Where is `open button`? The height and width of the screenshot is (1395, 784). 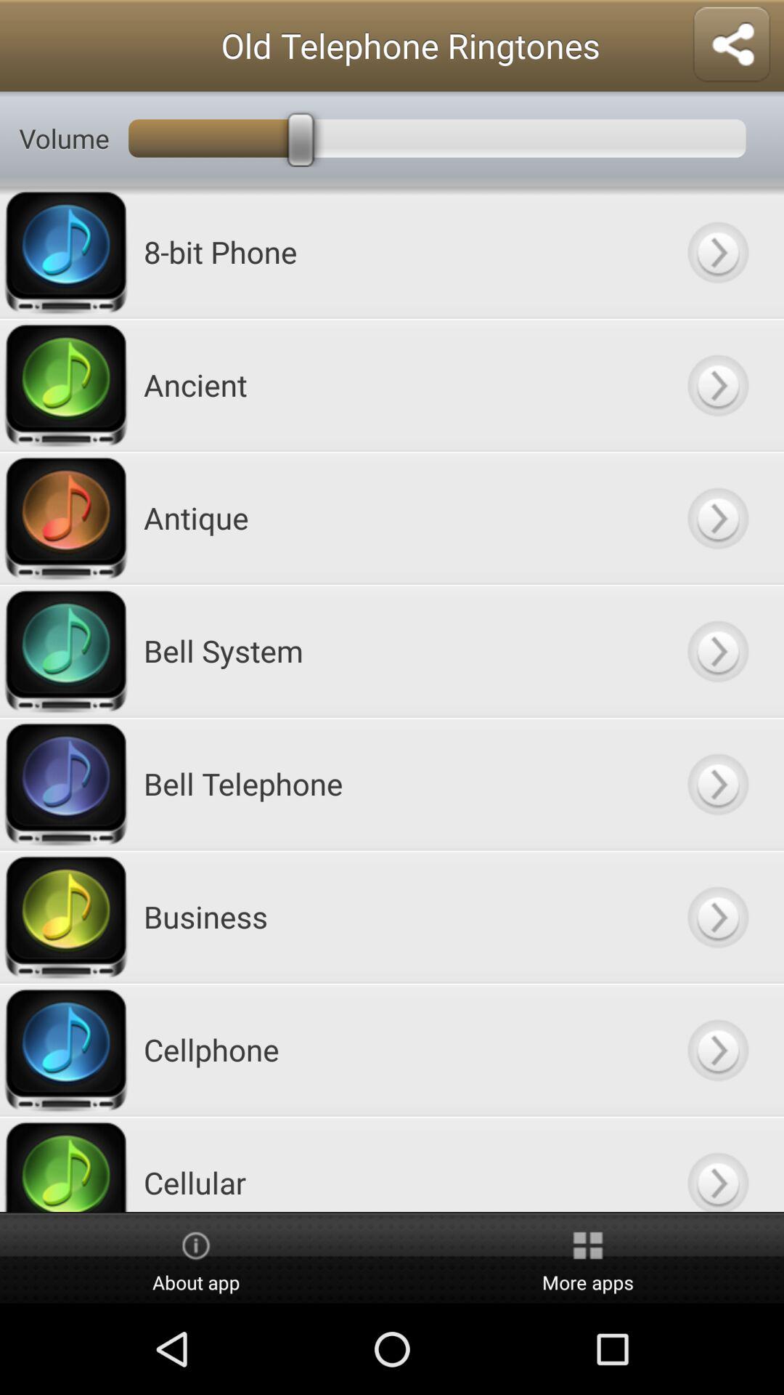 open button is located at coordinates (717, 517).